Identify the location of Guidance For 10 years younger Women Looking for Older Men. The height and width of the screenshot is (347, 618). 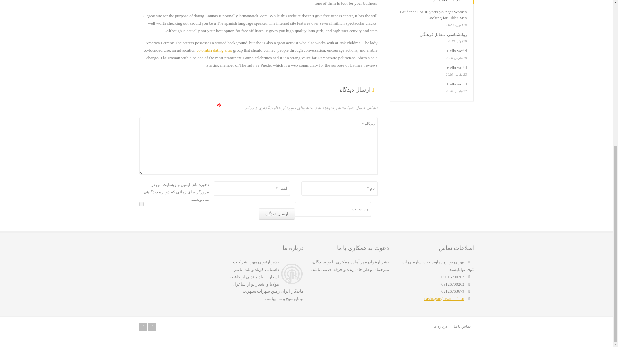
(433, 15).